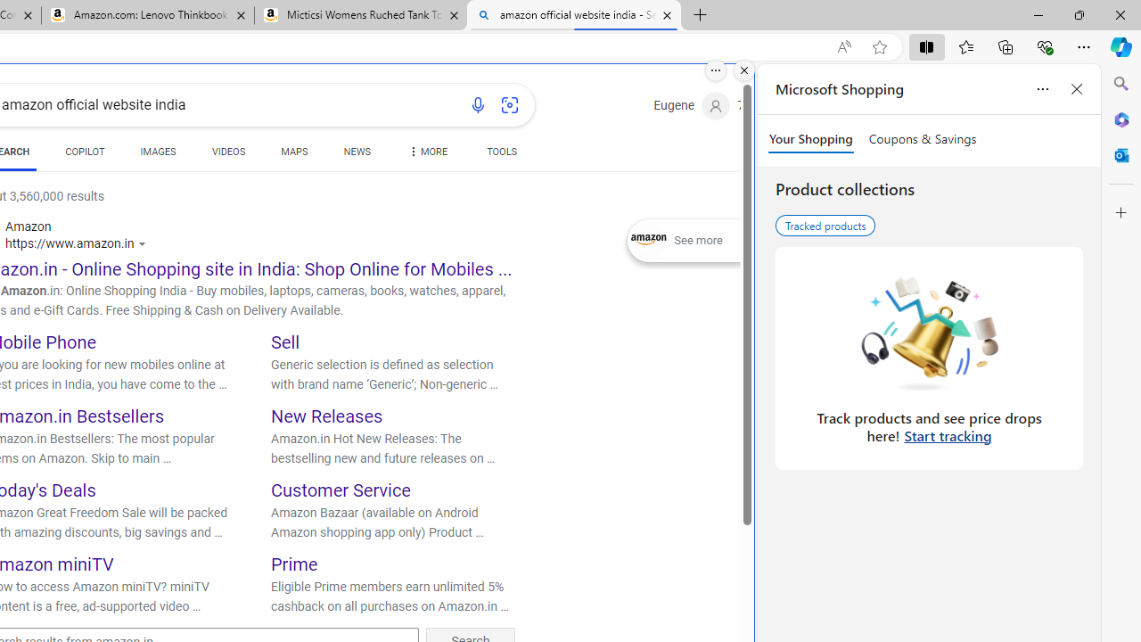 The width and height of the screenshot is (1141, 642). What do you see at coordinates (426, 152) in the screenshot?
I see `Dropdown Menu` at bounding box center [426, 152].